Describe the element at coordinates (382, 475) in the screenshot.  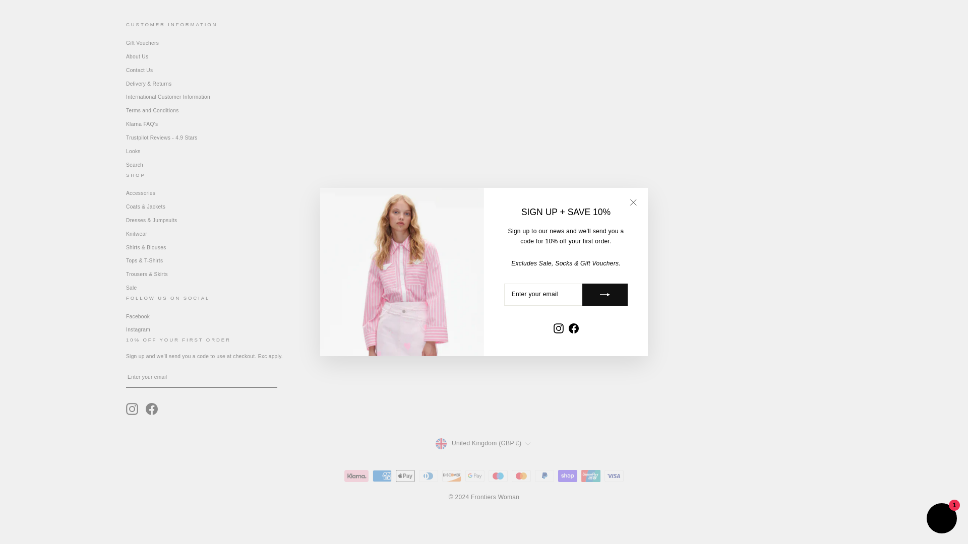
I see `American Express` at that location.